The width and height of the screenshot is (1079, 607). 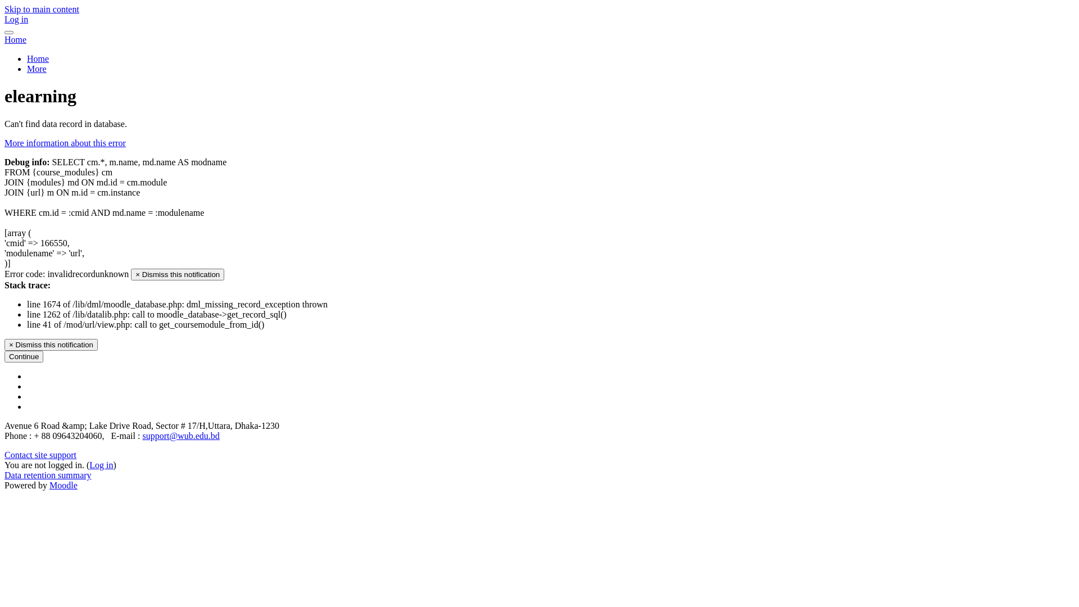 What do you see at coordinates (64, 486) in the screenshot?
I see `Moodle` at bounding box center [64, 486].